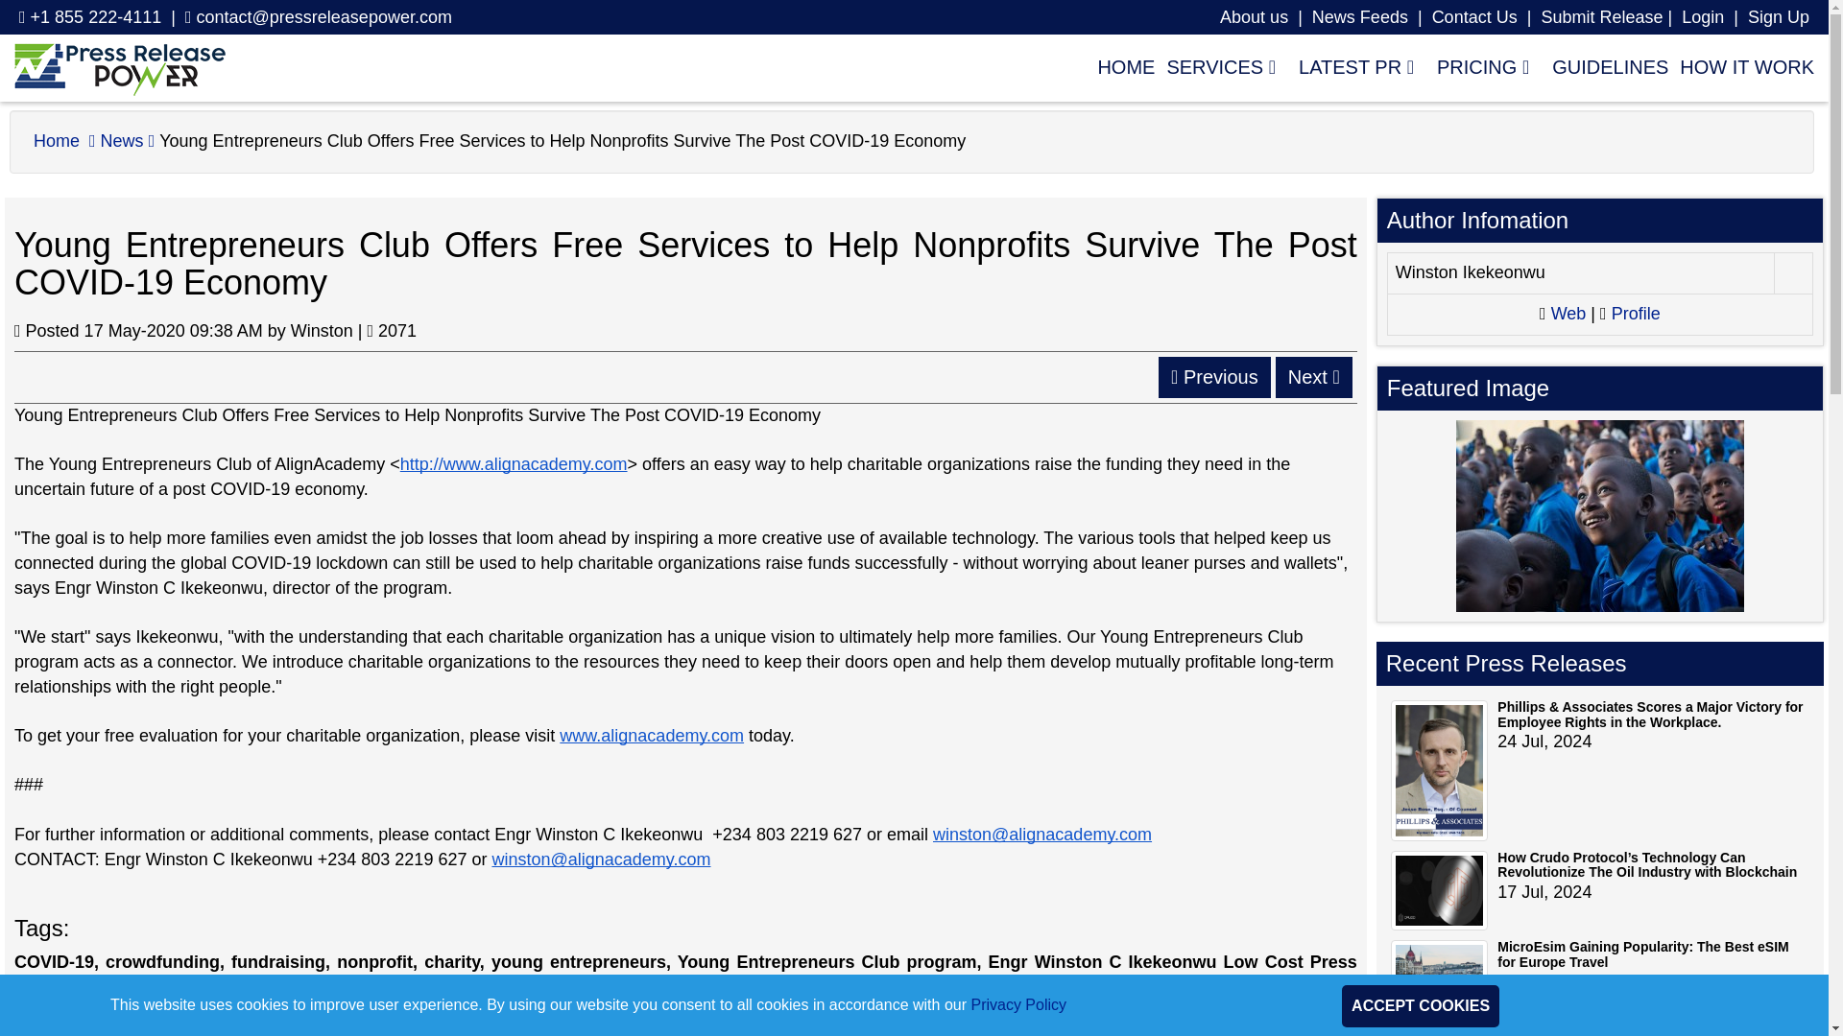 This screenshot has height=1036, width=1843. What do you see at coordinates (1604, 66) in the screenshot?
I see `GUIDELINES` at bounding box center [1604, 66].